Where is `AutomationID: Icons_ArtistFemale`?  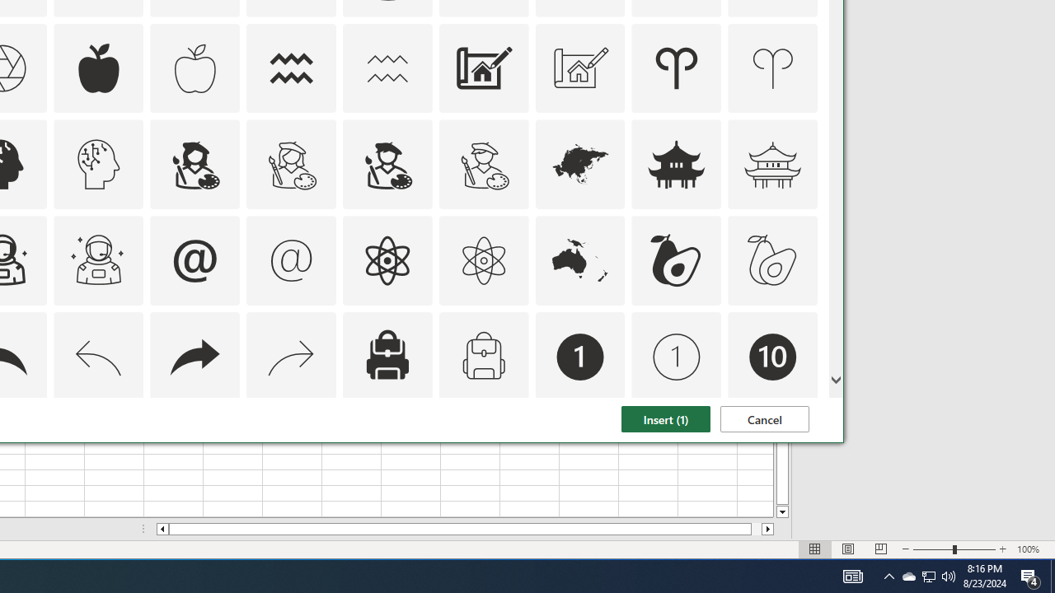 AutomationID: Icons_ArtistFemale is located at coordinates (195, 165).